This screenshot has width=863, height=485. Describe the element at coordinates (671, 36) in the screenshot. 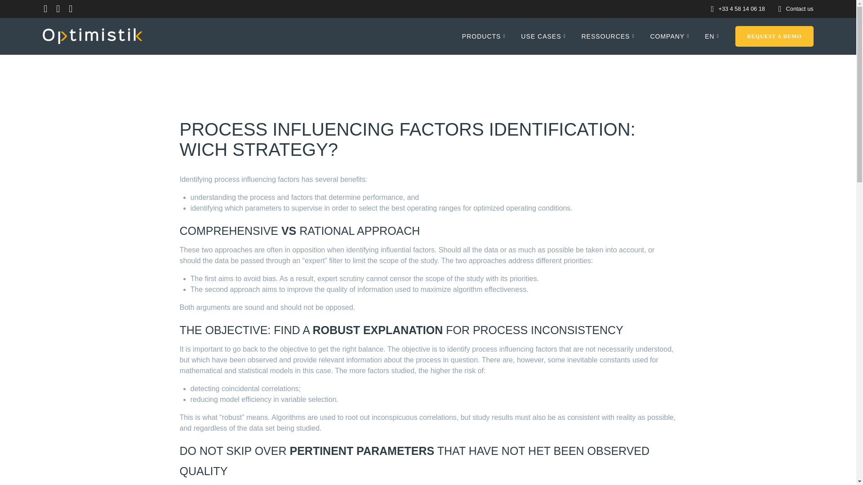

I see `COMPANY` at that location.